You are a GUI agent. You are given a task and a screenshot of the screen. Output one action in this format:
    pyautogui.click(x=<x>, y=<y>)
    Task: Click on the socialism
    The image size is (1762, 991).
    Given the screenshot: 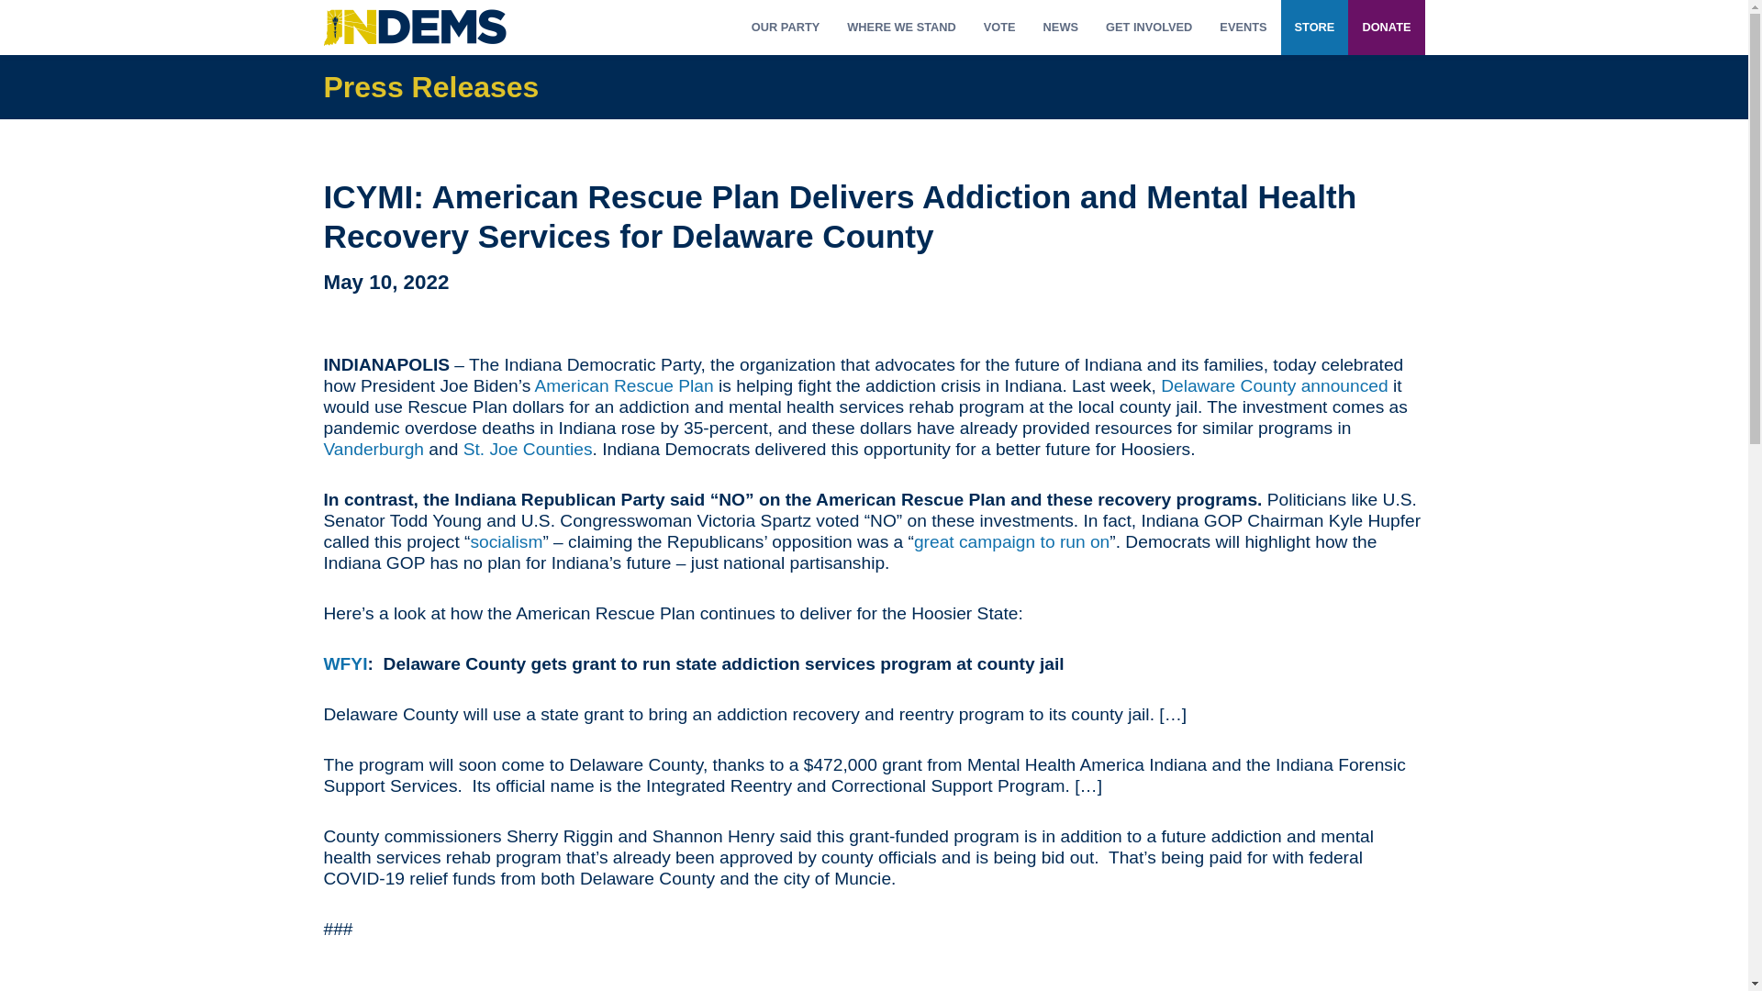 What is the action you would take?
    pyautogui.click(x=507, y=541)
    